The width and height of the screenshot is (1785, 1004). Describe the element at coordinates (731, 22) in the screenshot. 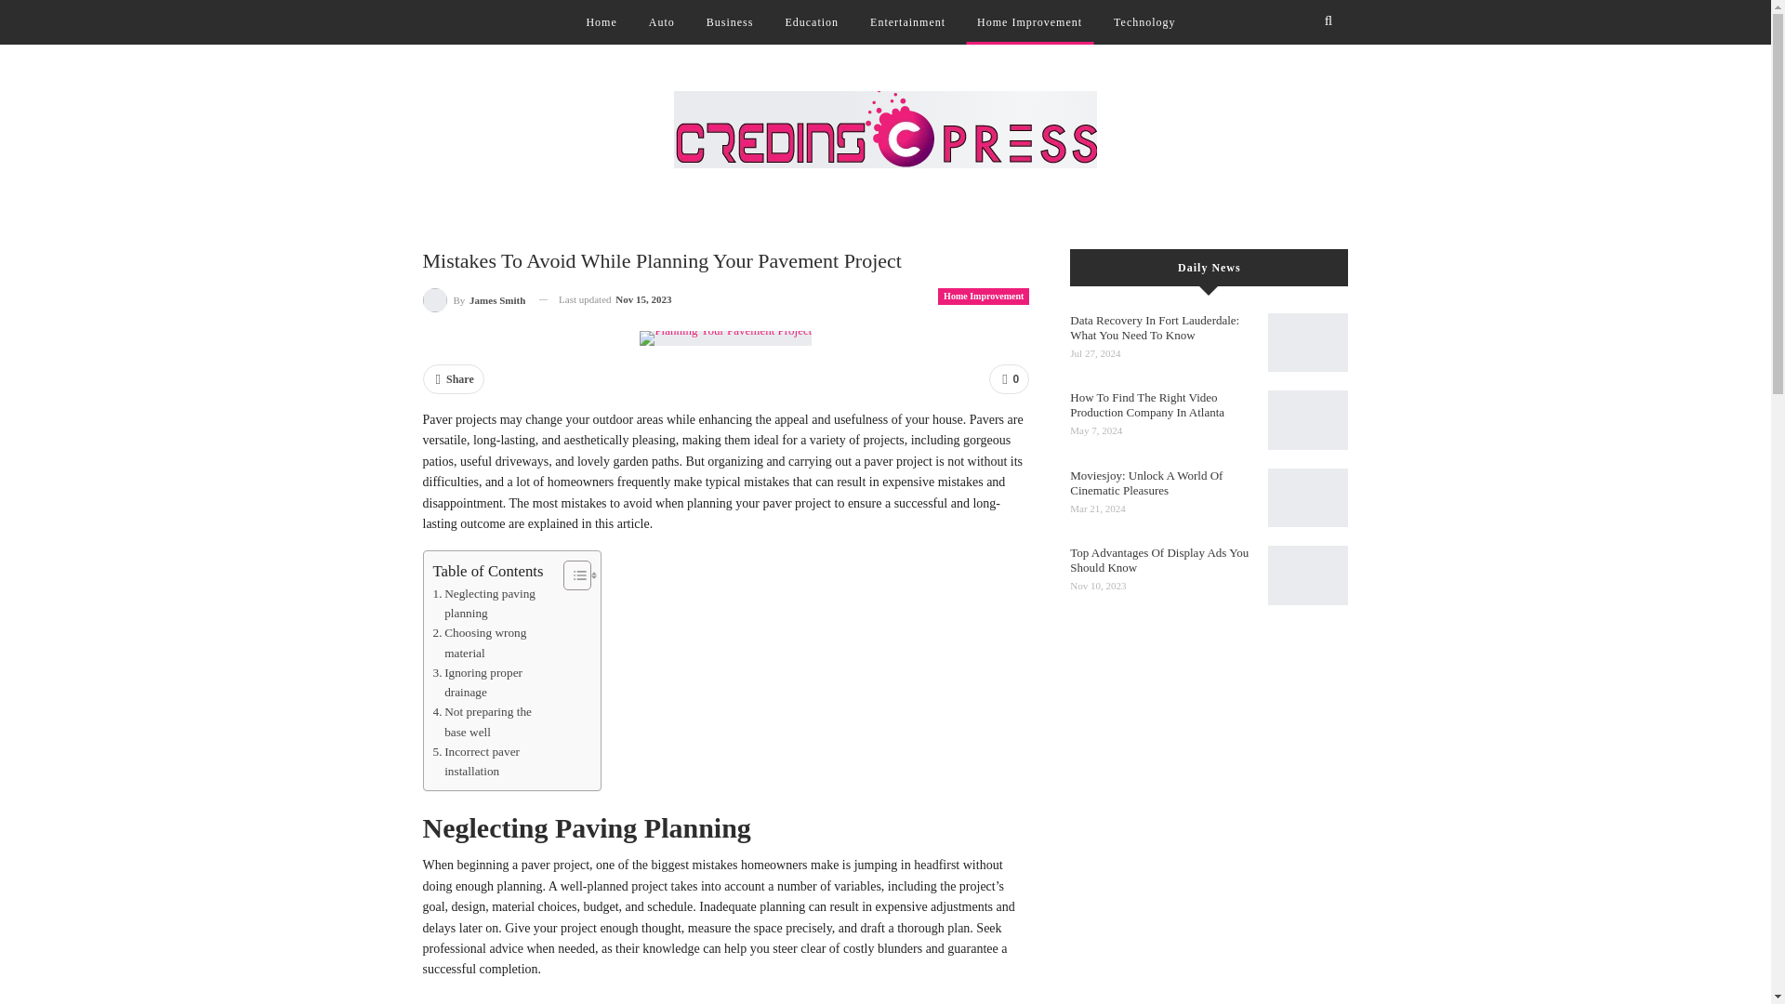

I see `Business` at that location.